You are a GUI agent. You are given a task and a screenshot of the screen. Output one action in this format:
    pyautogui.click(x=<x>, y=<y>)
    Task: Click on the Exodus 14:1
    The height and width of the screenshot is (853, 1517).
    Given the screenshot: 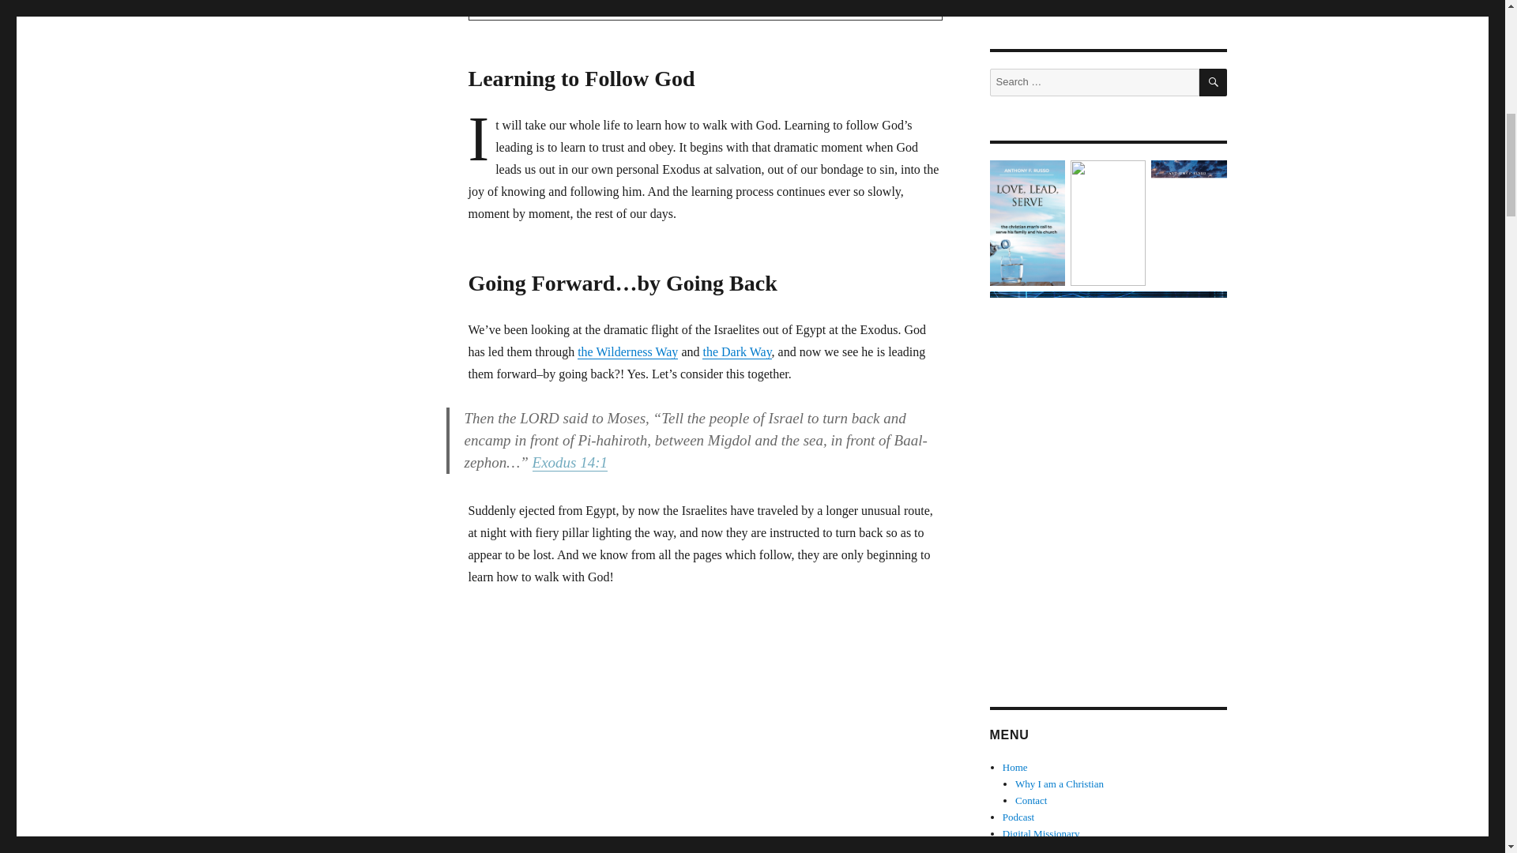 What is the action you would take?
    pyautogui.click(x=570, y=462)
    